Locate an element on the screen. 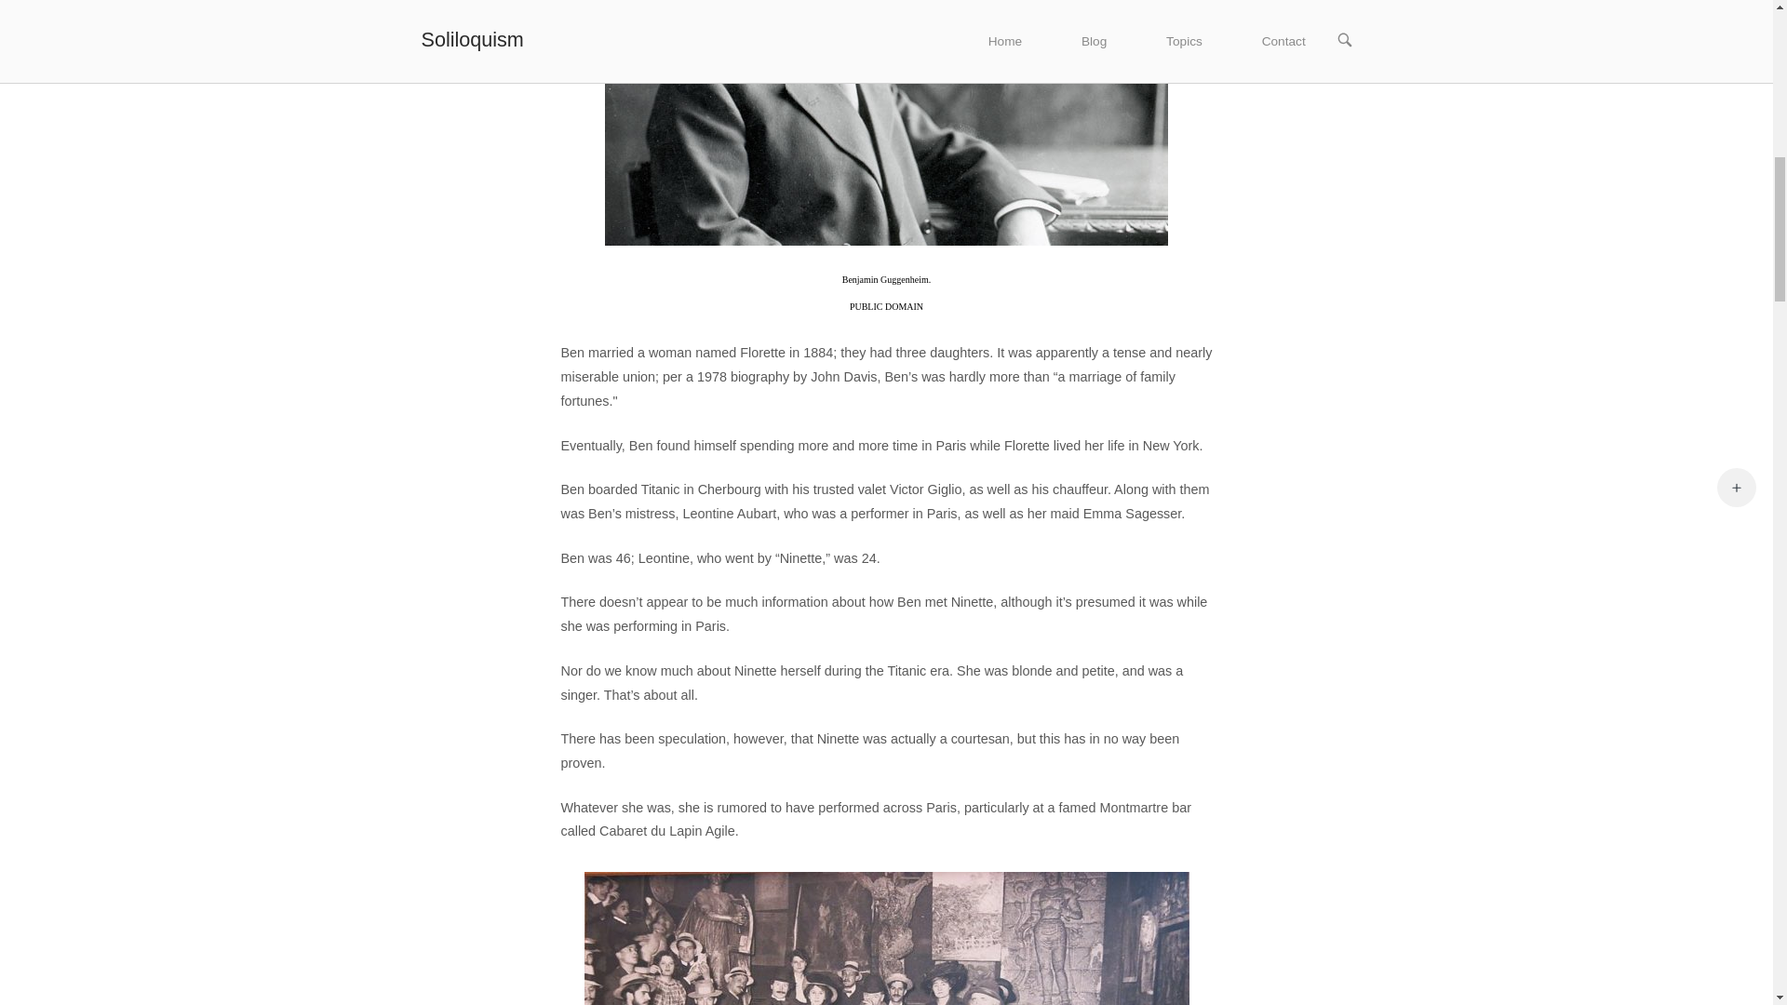 The width and height of the screenshot is (1787, 1005). PUBLIC DOMAIN is located at coordinates (886, 306).